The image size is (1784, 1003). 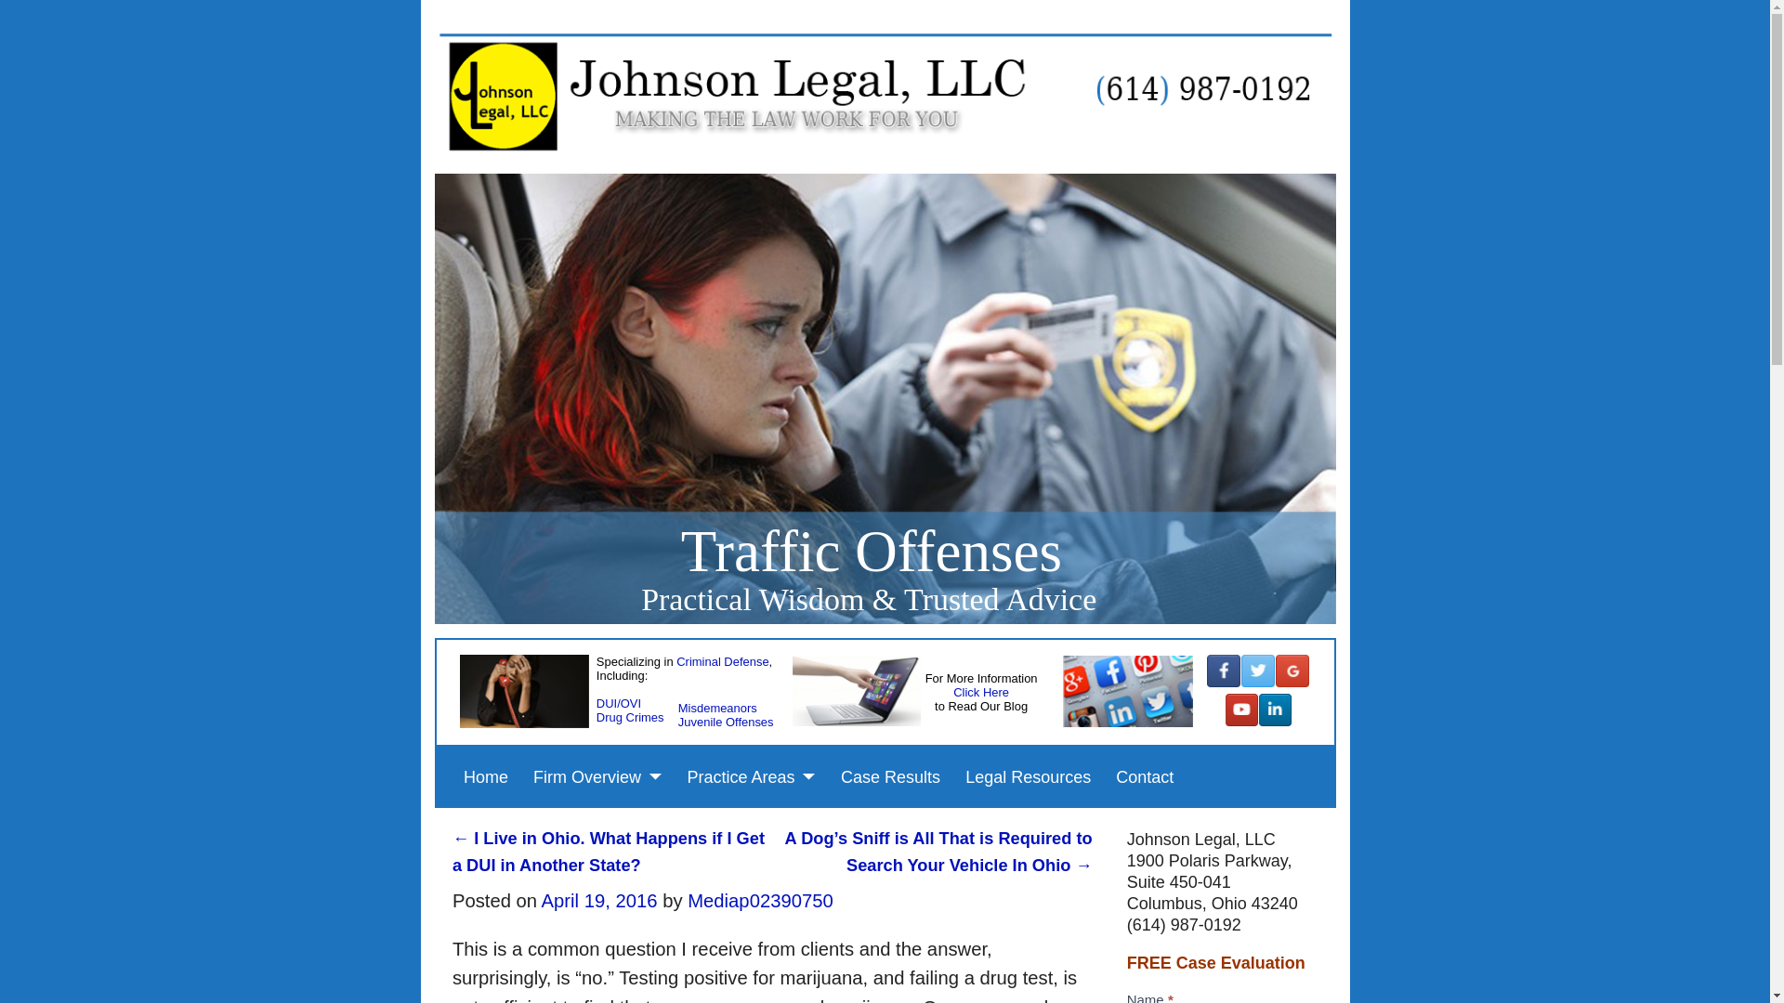 I want to click on Practice Areas, so click(x=751, y=776).